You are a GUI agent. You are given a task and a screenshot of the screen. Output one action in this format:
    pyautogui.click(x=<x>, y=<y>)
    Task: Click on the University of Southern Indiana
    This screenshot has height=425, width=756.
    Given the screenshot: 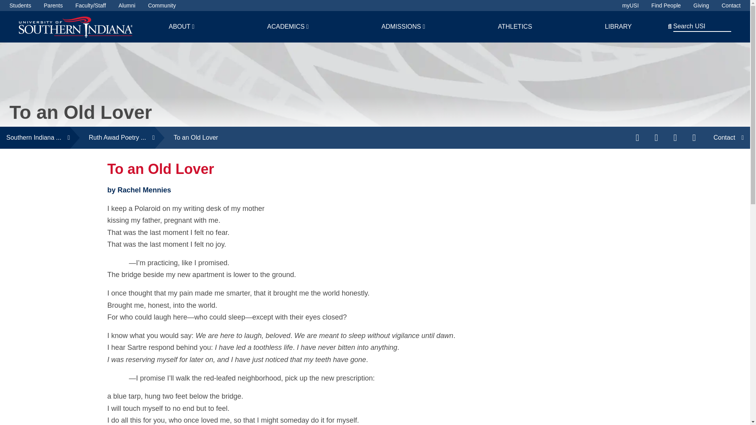 What is the action you would take?
    pyautogui.click(x=76, y=26)
    